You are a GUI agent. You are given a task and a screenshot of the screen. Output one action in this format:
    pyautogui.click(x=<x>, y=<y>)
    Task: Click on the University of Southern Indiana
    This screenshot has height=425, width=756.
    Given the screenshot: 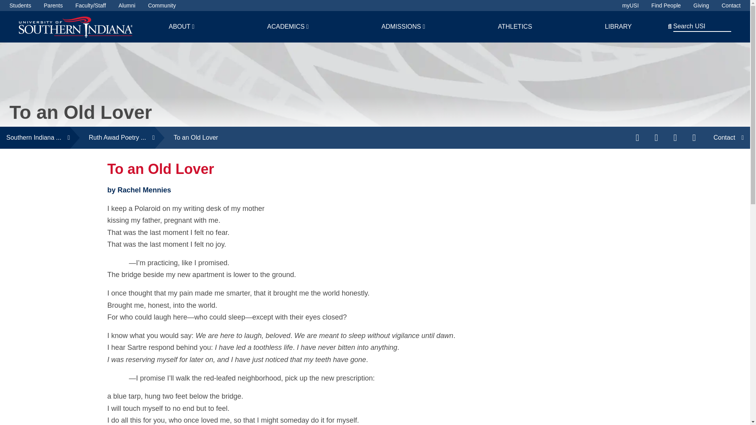 What is the action you would take?
    pyautogui.click(x=76, y=26)
    